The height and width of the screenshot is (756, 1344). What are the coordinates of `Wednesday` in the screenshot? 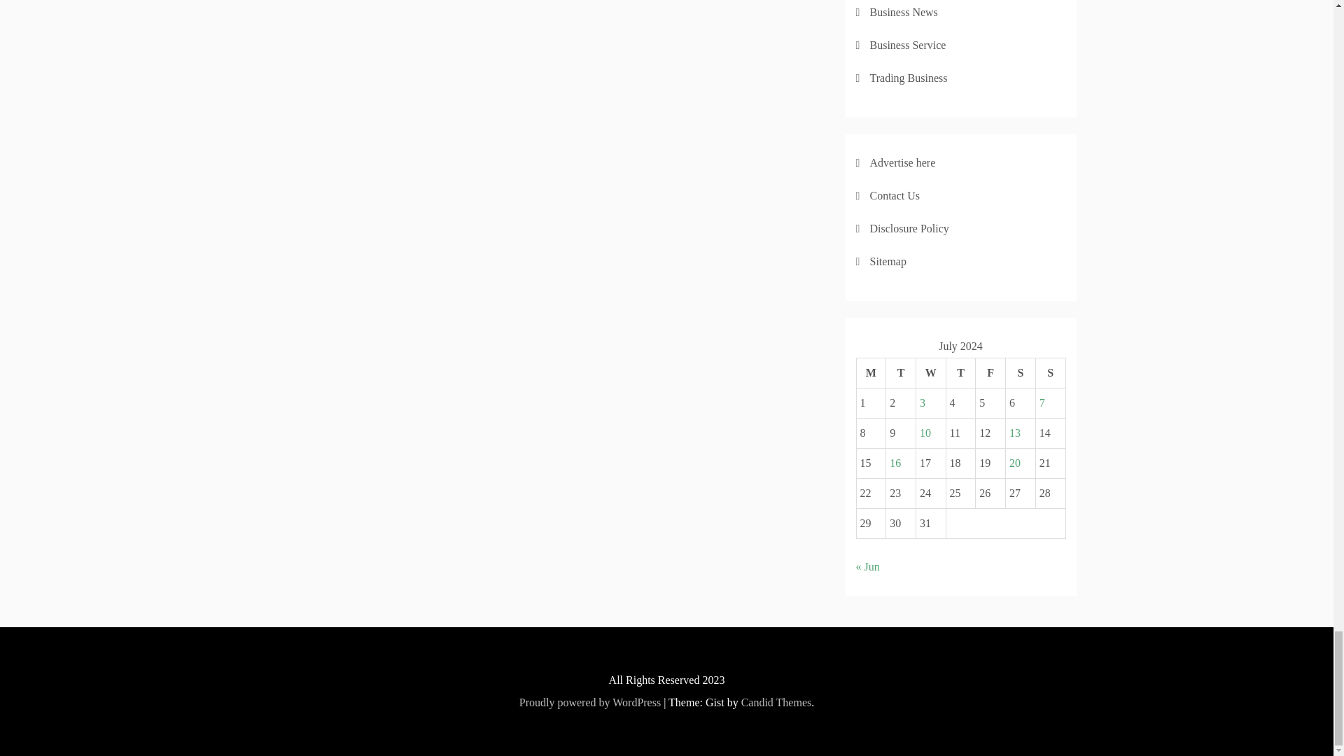 It's located at (930, 372).